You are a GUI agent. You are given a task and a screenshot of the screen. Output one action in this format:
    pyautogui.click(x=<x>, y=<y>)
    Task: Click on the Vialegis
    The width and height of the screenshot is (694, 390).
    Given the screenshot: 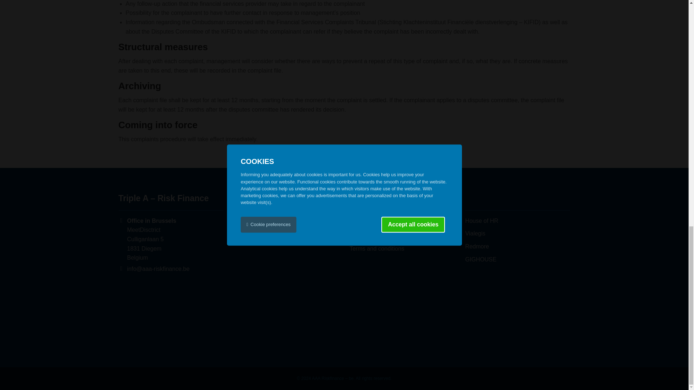 What is the action you would take?
    pyautogui.click(x=475, y=233)
    